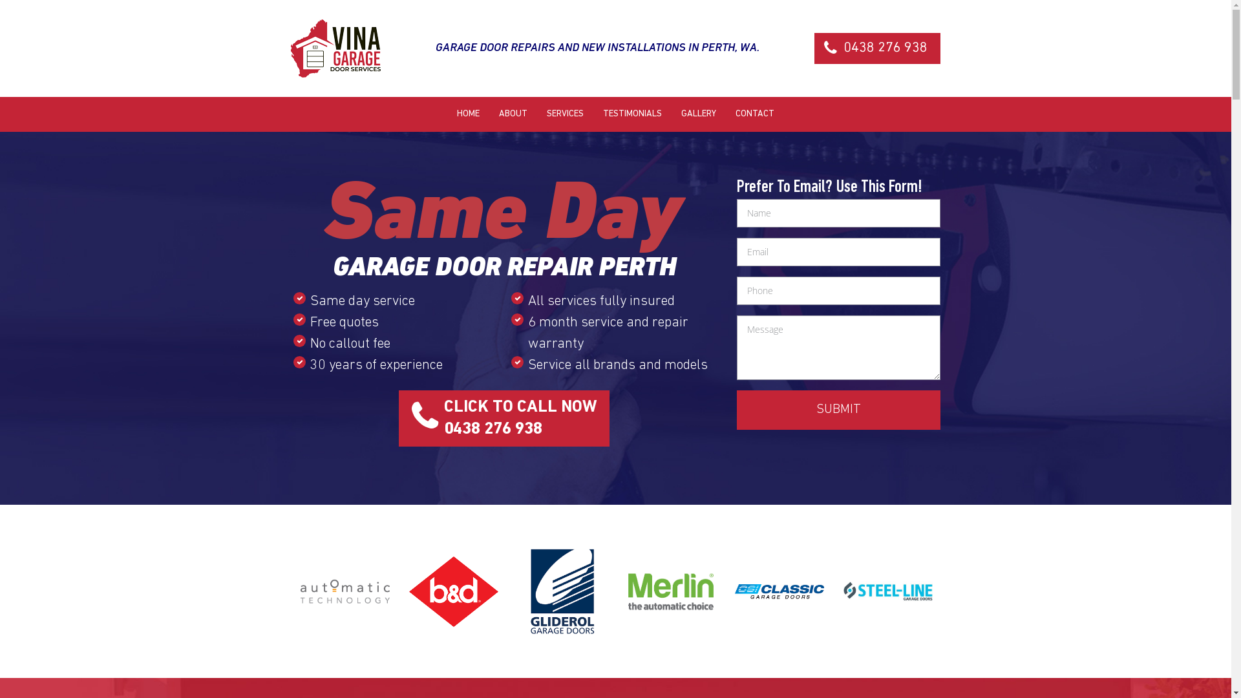  Describe the element at coordinates (632, 114) in the screenshot. I see `TESTIMONIALS` at that location.